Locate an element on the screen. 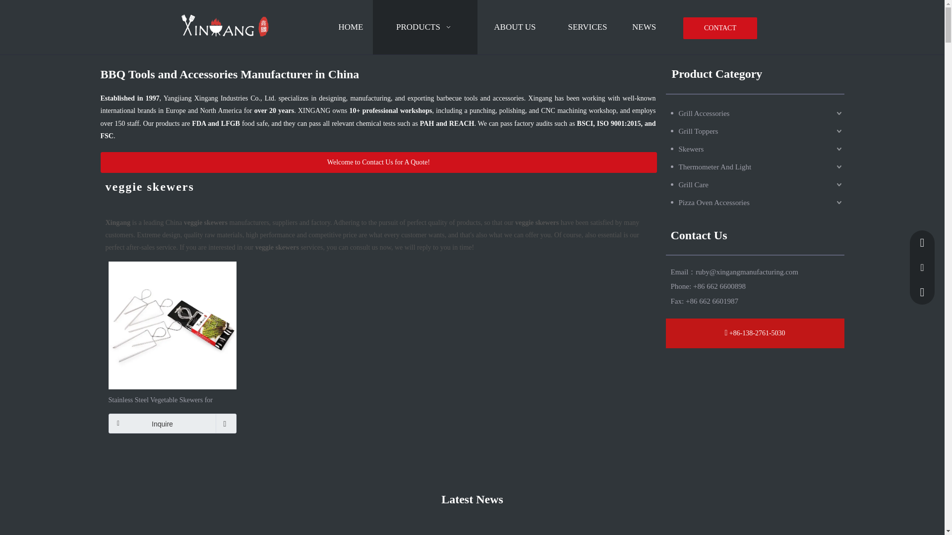 Image resolution: width=952 pixels, height=535 pixels. logo is located at coordinates (224, 25).